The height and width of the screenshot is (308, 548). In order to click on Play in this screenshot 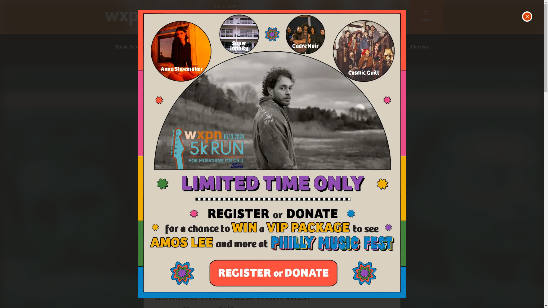, I will do `click(183, 17)`.